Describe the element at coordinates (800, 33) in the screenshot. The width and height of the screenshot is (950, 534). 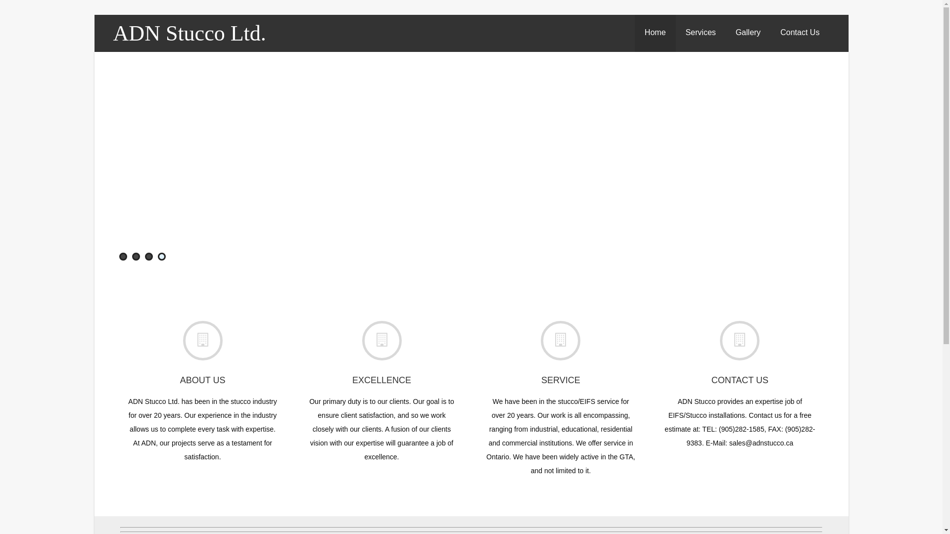
I see `Contact Us` at that location.